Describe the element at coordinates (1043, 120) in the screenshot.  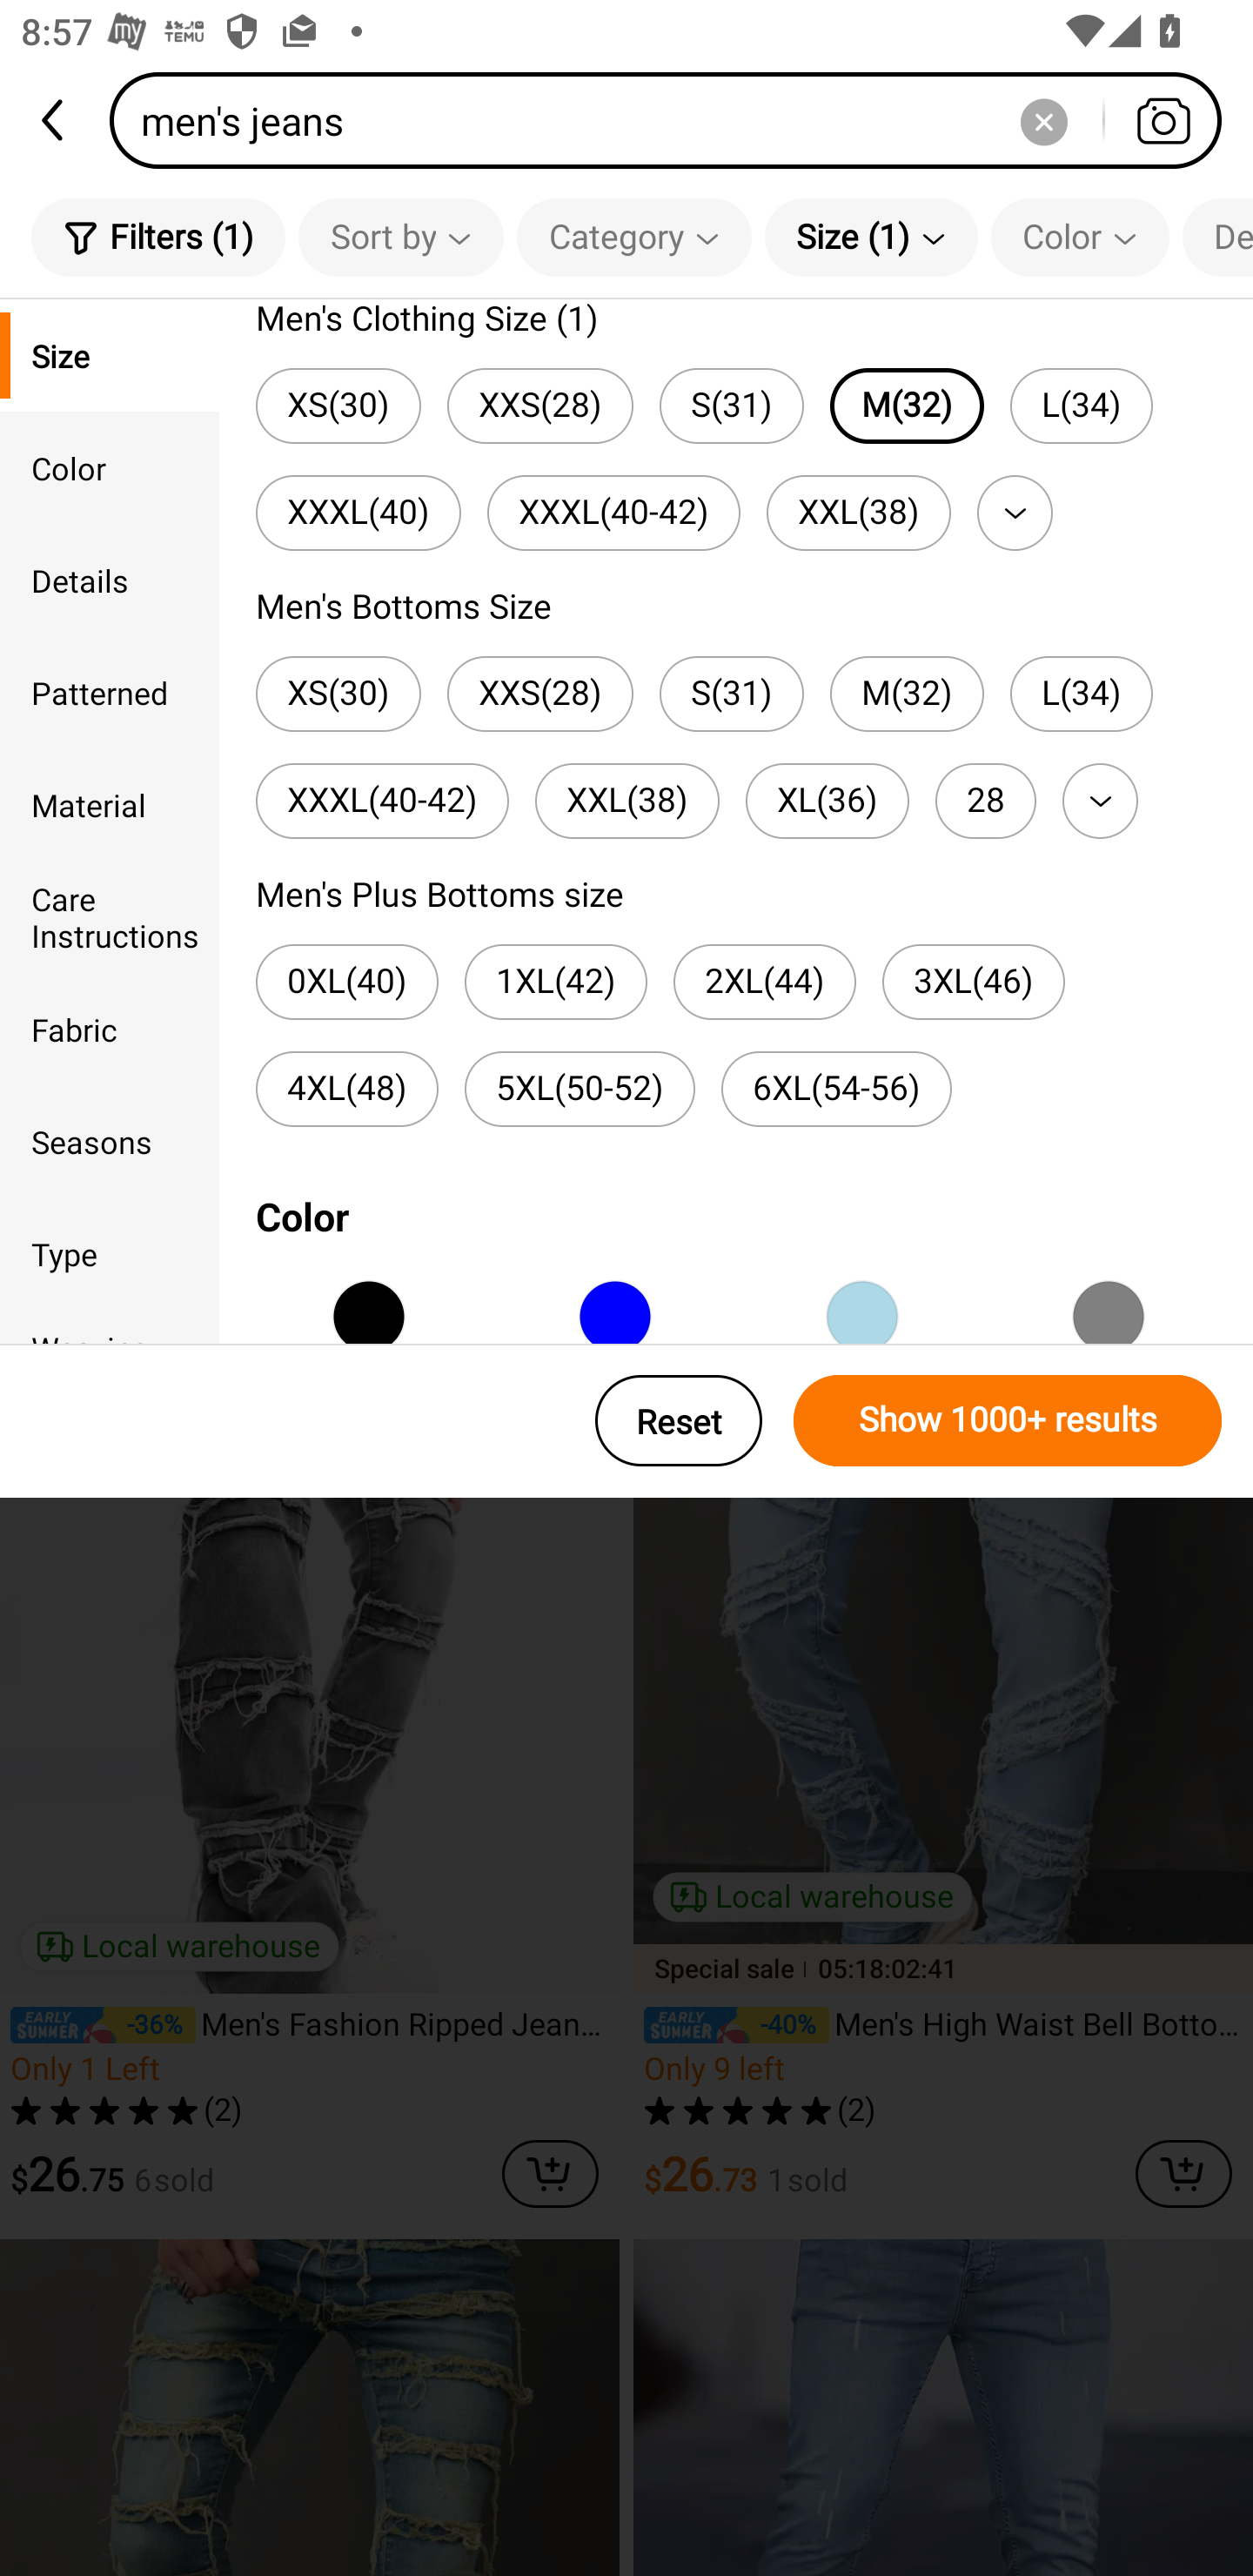
I see `Delete search history` at that location.